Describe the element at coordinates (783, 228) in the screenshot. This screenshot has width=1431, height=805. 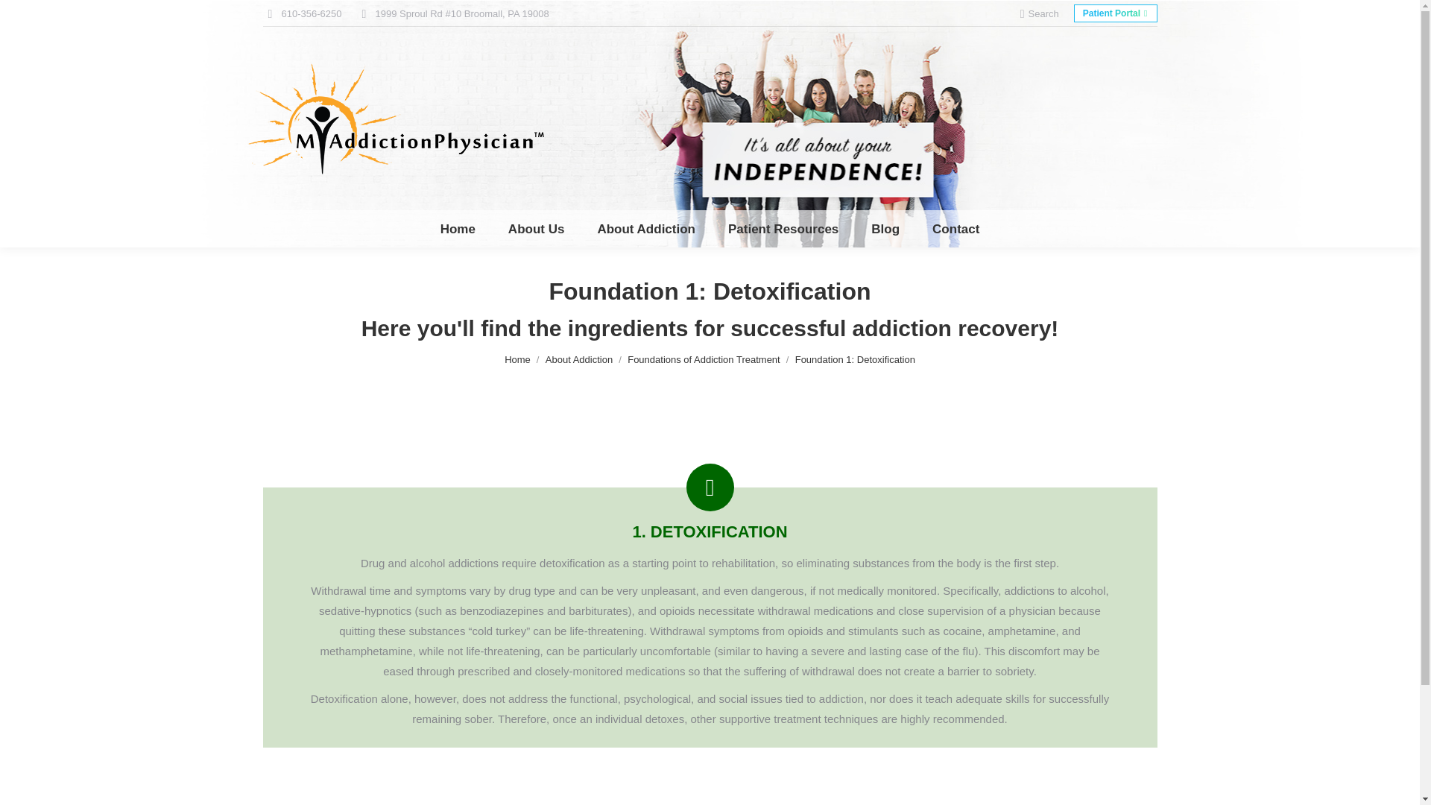
I see `Patient Resources` at that location.